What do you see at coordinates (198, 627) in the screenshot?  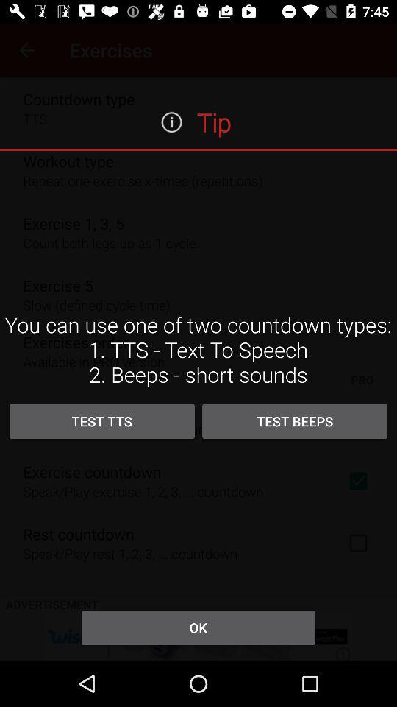 I see `turn on the icon below the test tts` at bounding box center [198, 627].